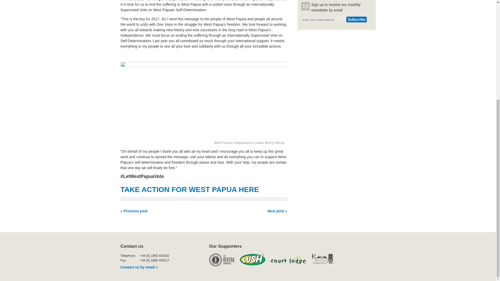 Image resolution: width=500 pixels, height=281 pixels. Describe the element at coordinates (289, 260) in the screenshot. I see `Visit the Court Lodge Organics website` at that location.